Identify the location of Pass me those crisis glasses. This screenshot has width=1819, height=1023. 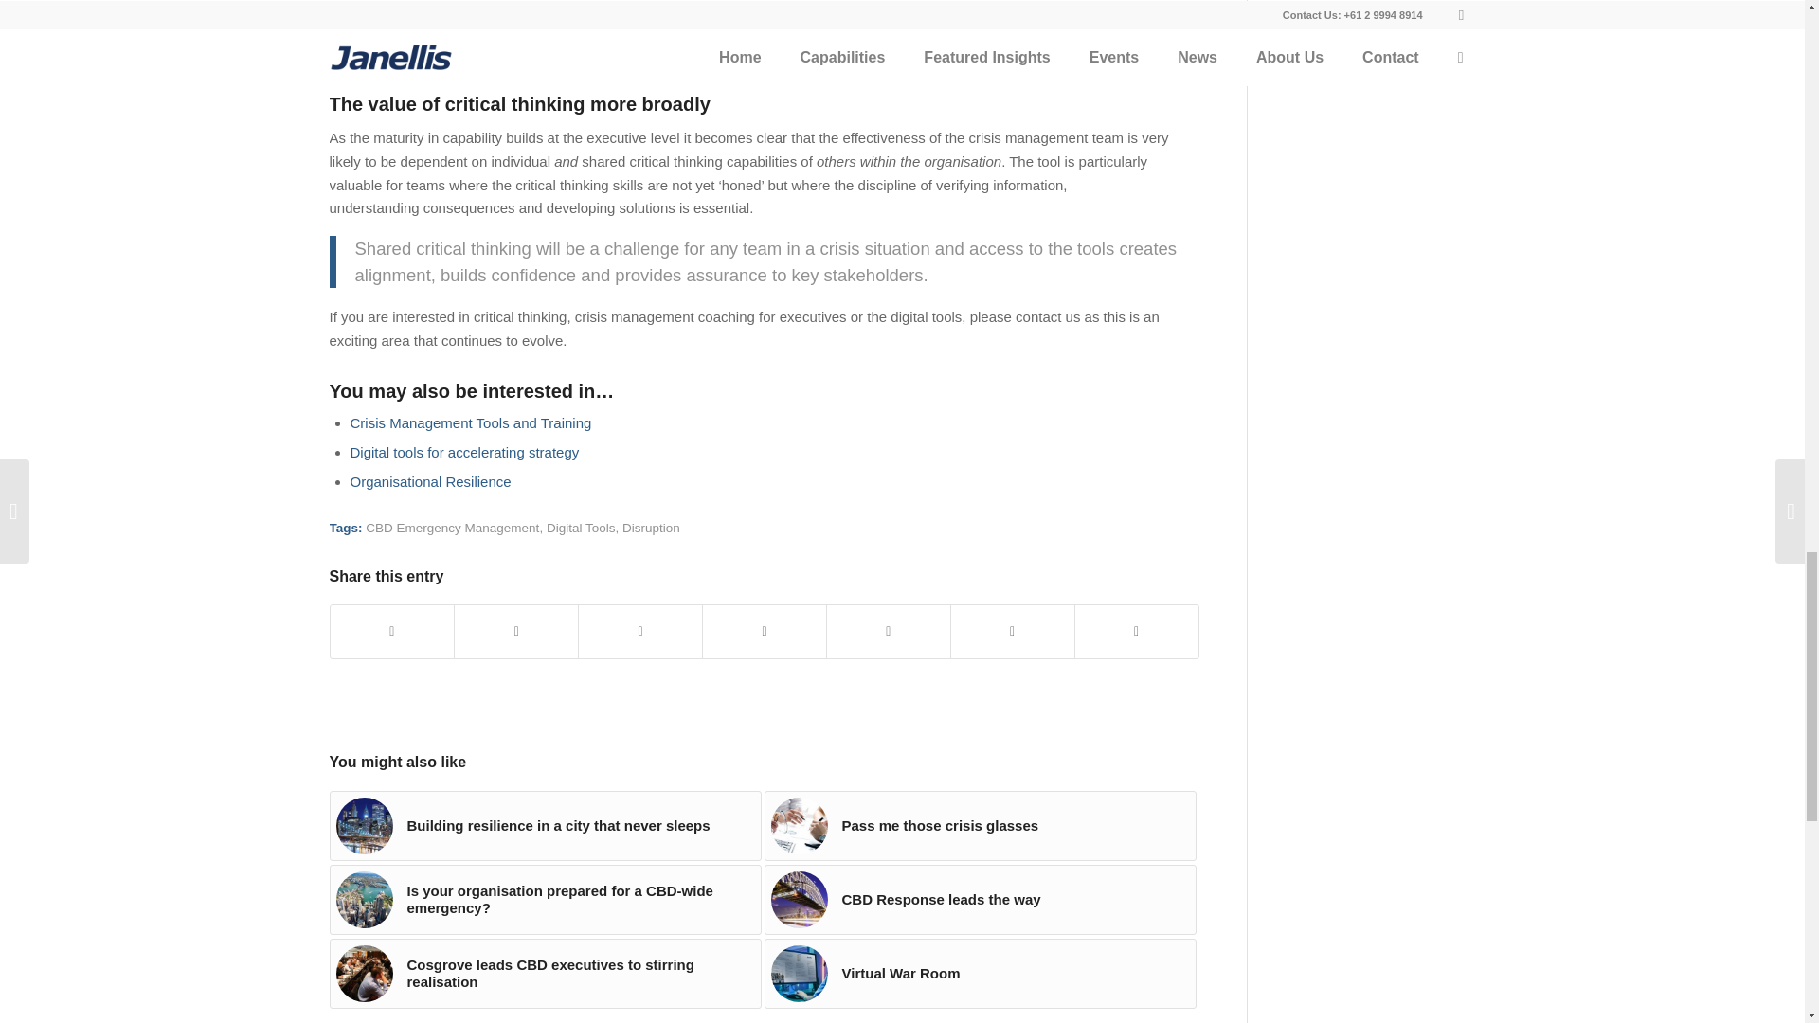
(980, 826).